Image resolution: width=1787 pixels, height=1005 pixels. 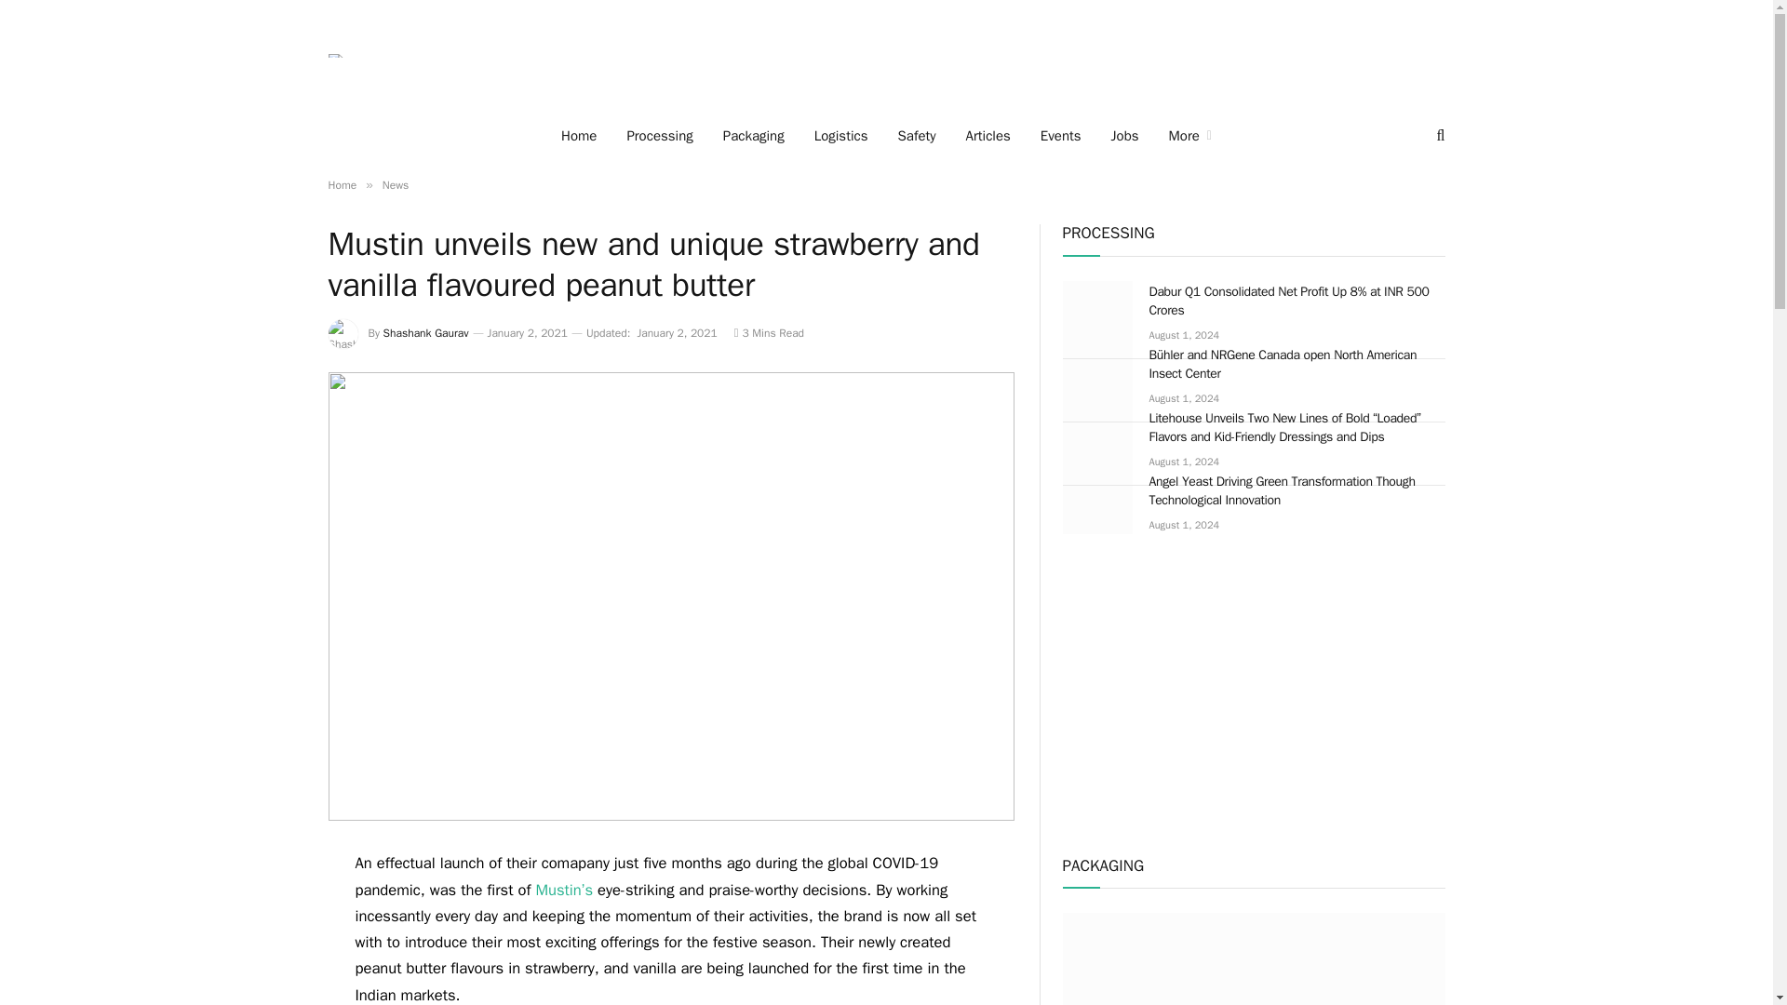 I want to click on Shashank Gaurav, so click(x=426, y=333).